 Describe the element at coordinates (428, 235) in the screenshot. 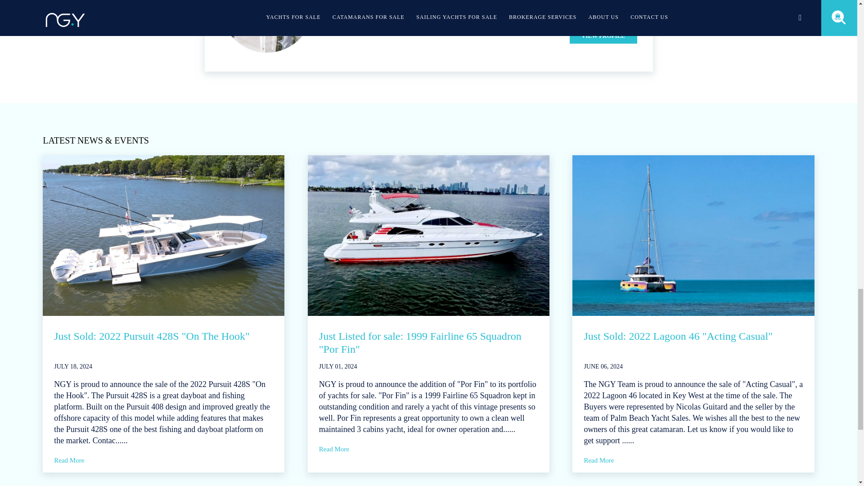

I see `Just Listed for sale: 1999 Fairline 65 Squadron ` at that location.